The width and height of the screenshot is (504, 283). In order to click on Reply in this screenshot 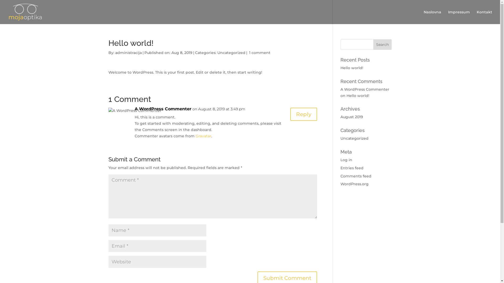, I will do `click(304, 114)`.